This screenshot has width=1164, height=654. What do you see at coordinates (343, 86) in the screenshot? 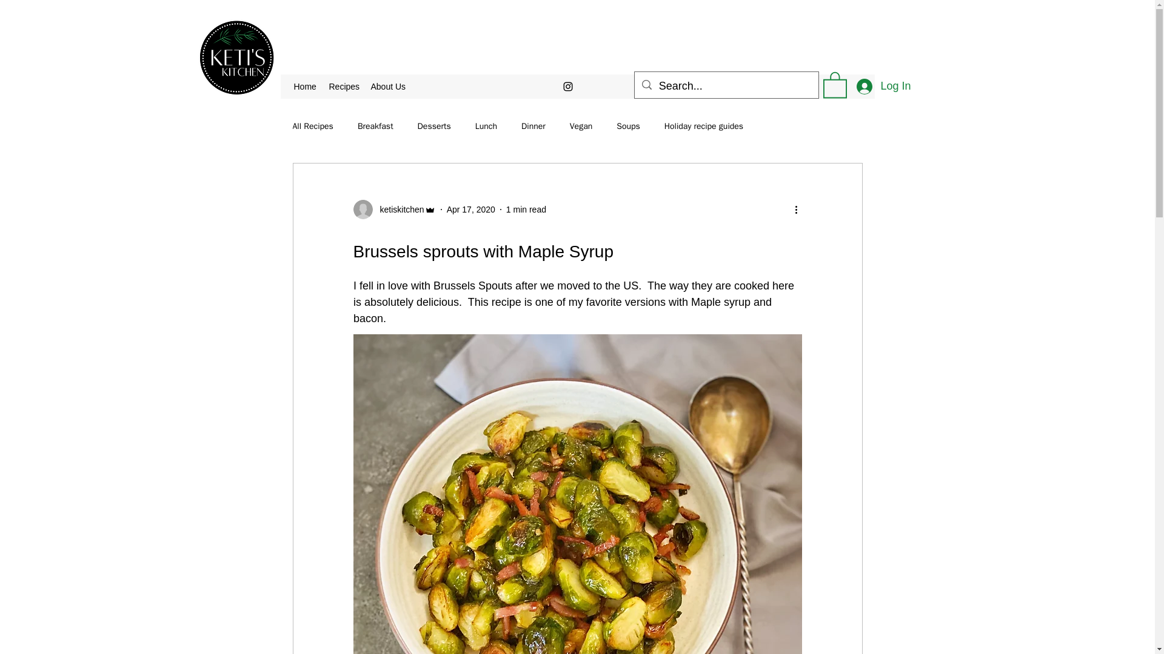
I see `Recipes` at bounding box center [343, 86].